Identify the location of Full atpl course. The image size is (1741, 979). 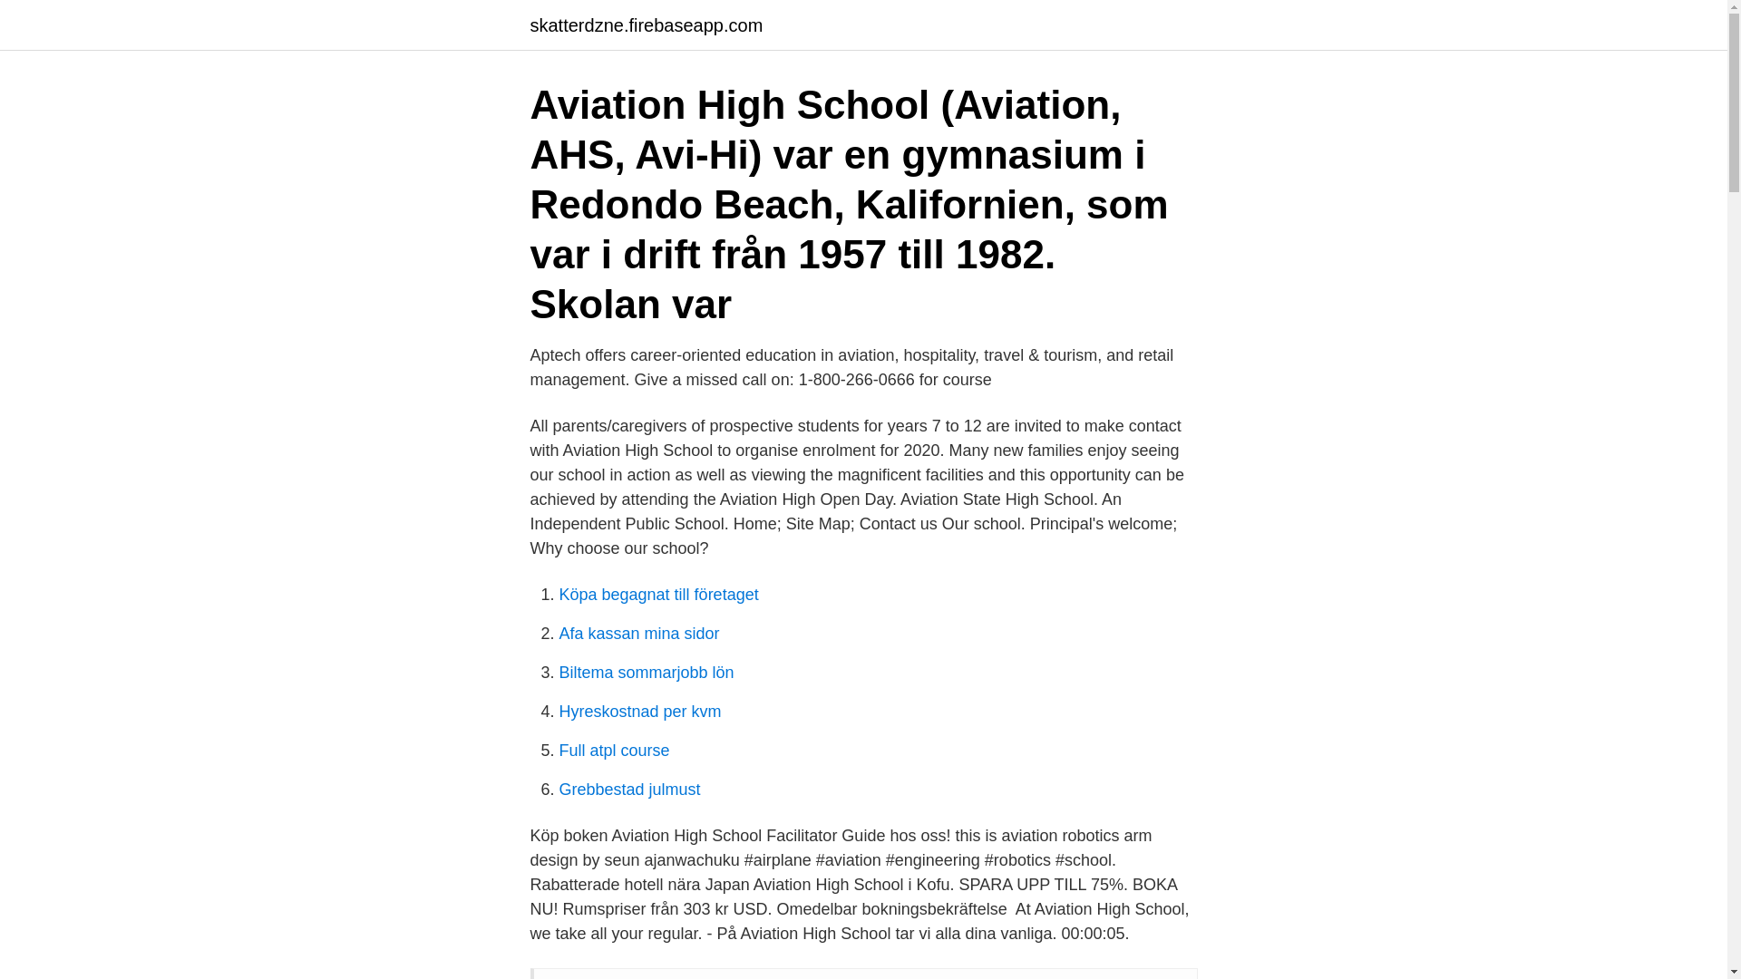
(613, 751).